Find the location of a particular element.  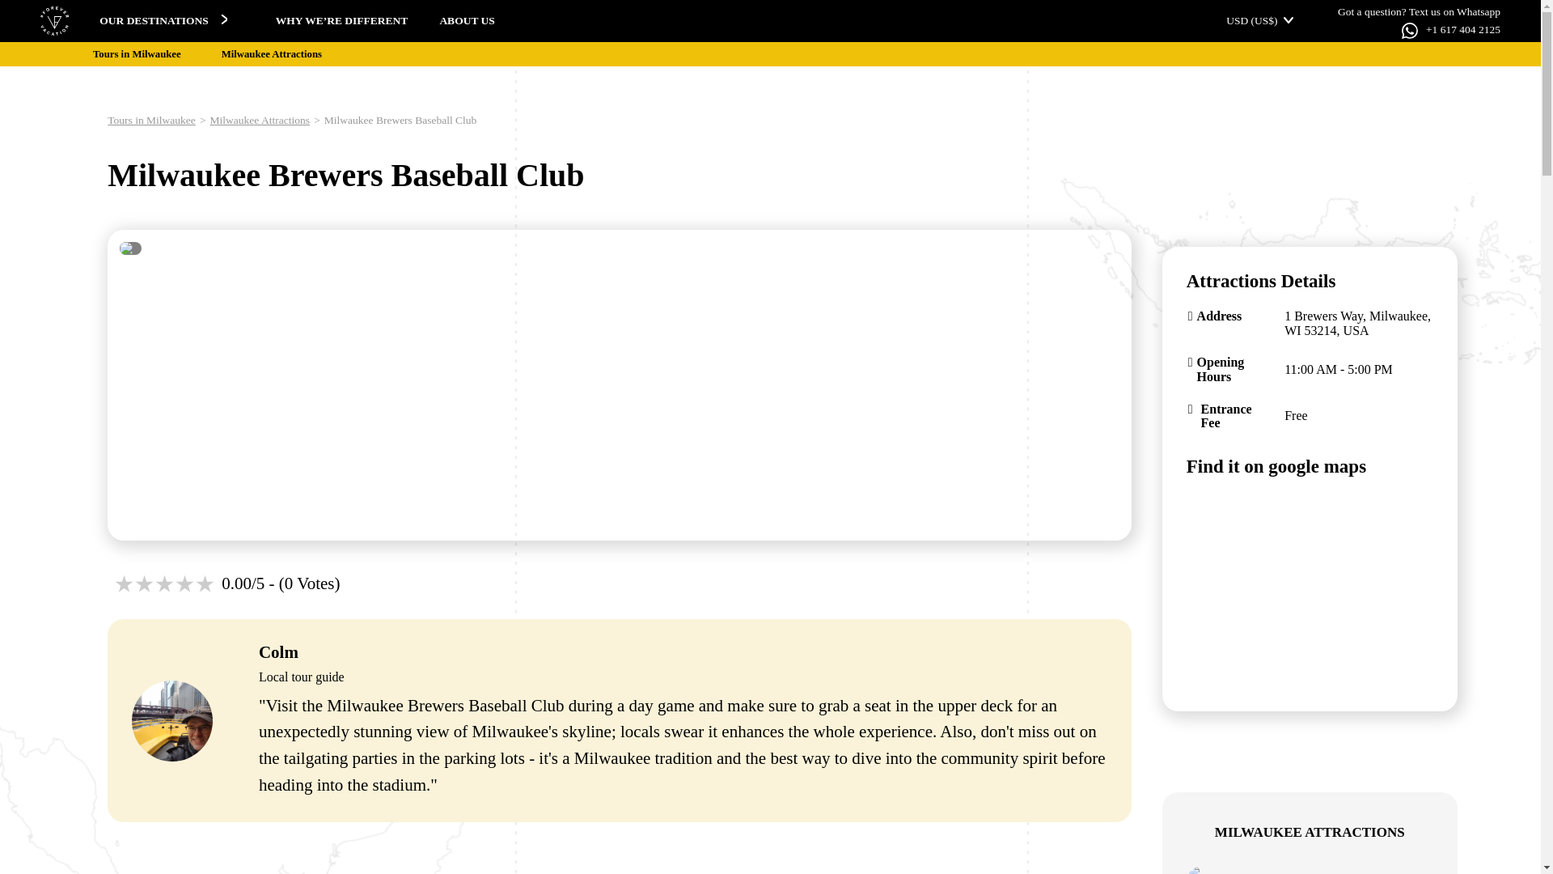

5 stars is located at coordinates (205, 584).